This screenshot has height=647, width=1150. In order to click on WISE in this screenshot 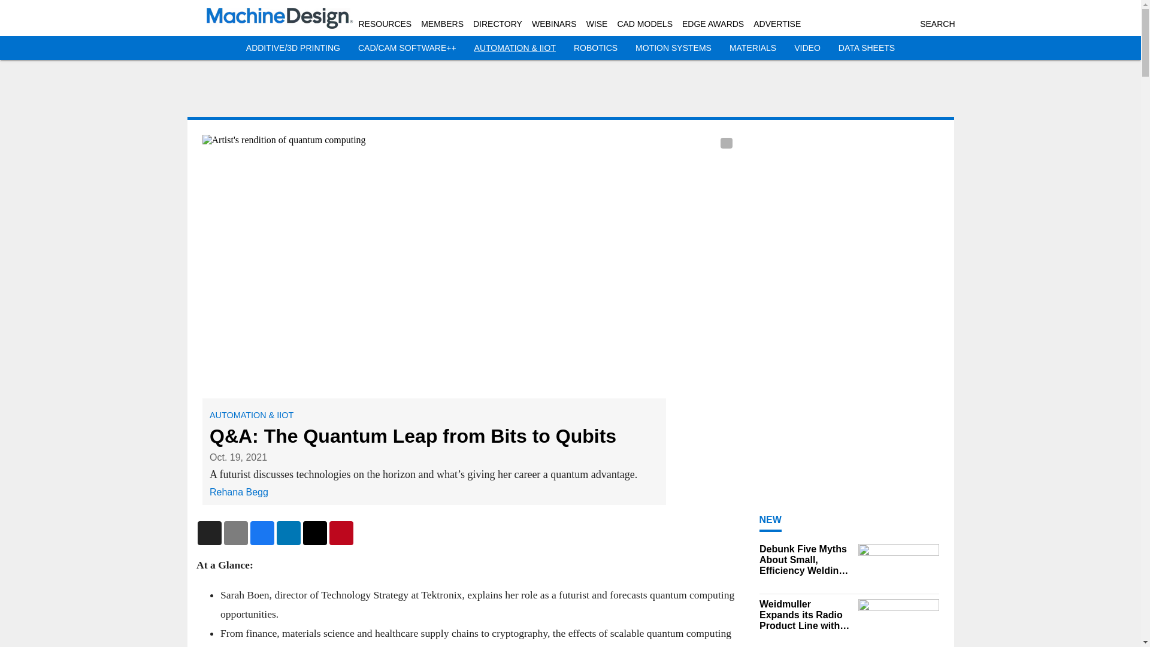, I will do `click(597, 24)`.